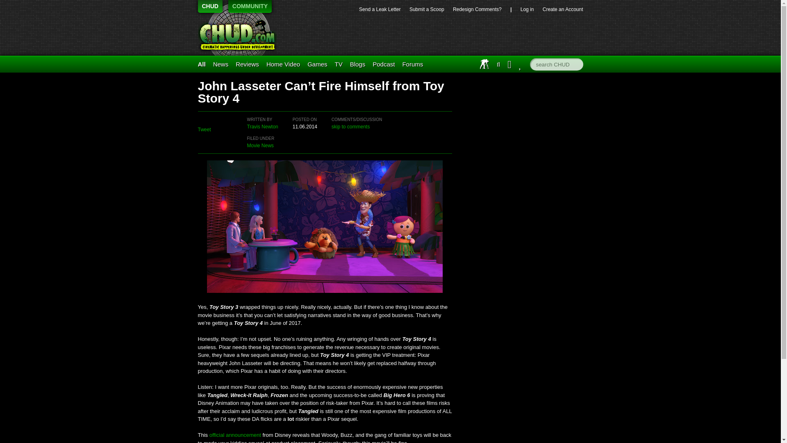 This screenshot has height=443, width=787. I want to click on Posts by Travis Newton, so click(262, 127).